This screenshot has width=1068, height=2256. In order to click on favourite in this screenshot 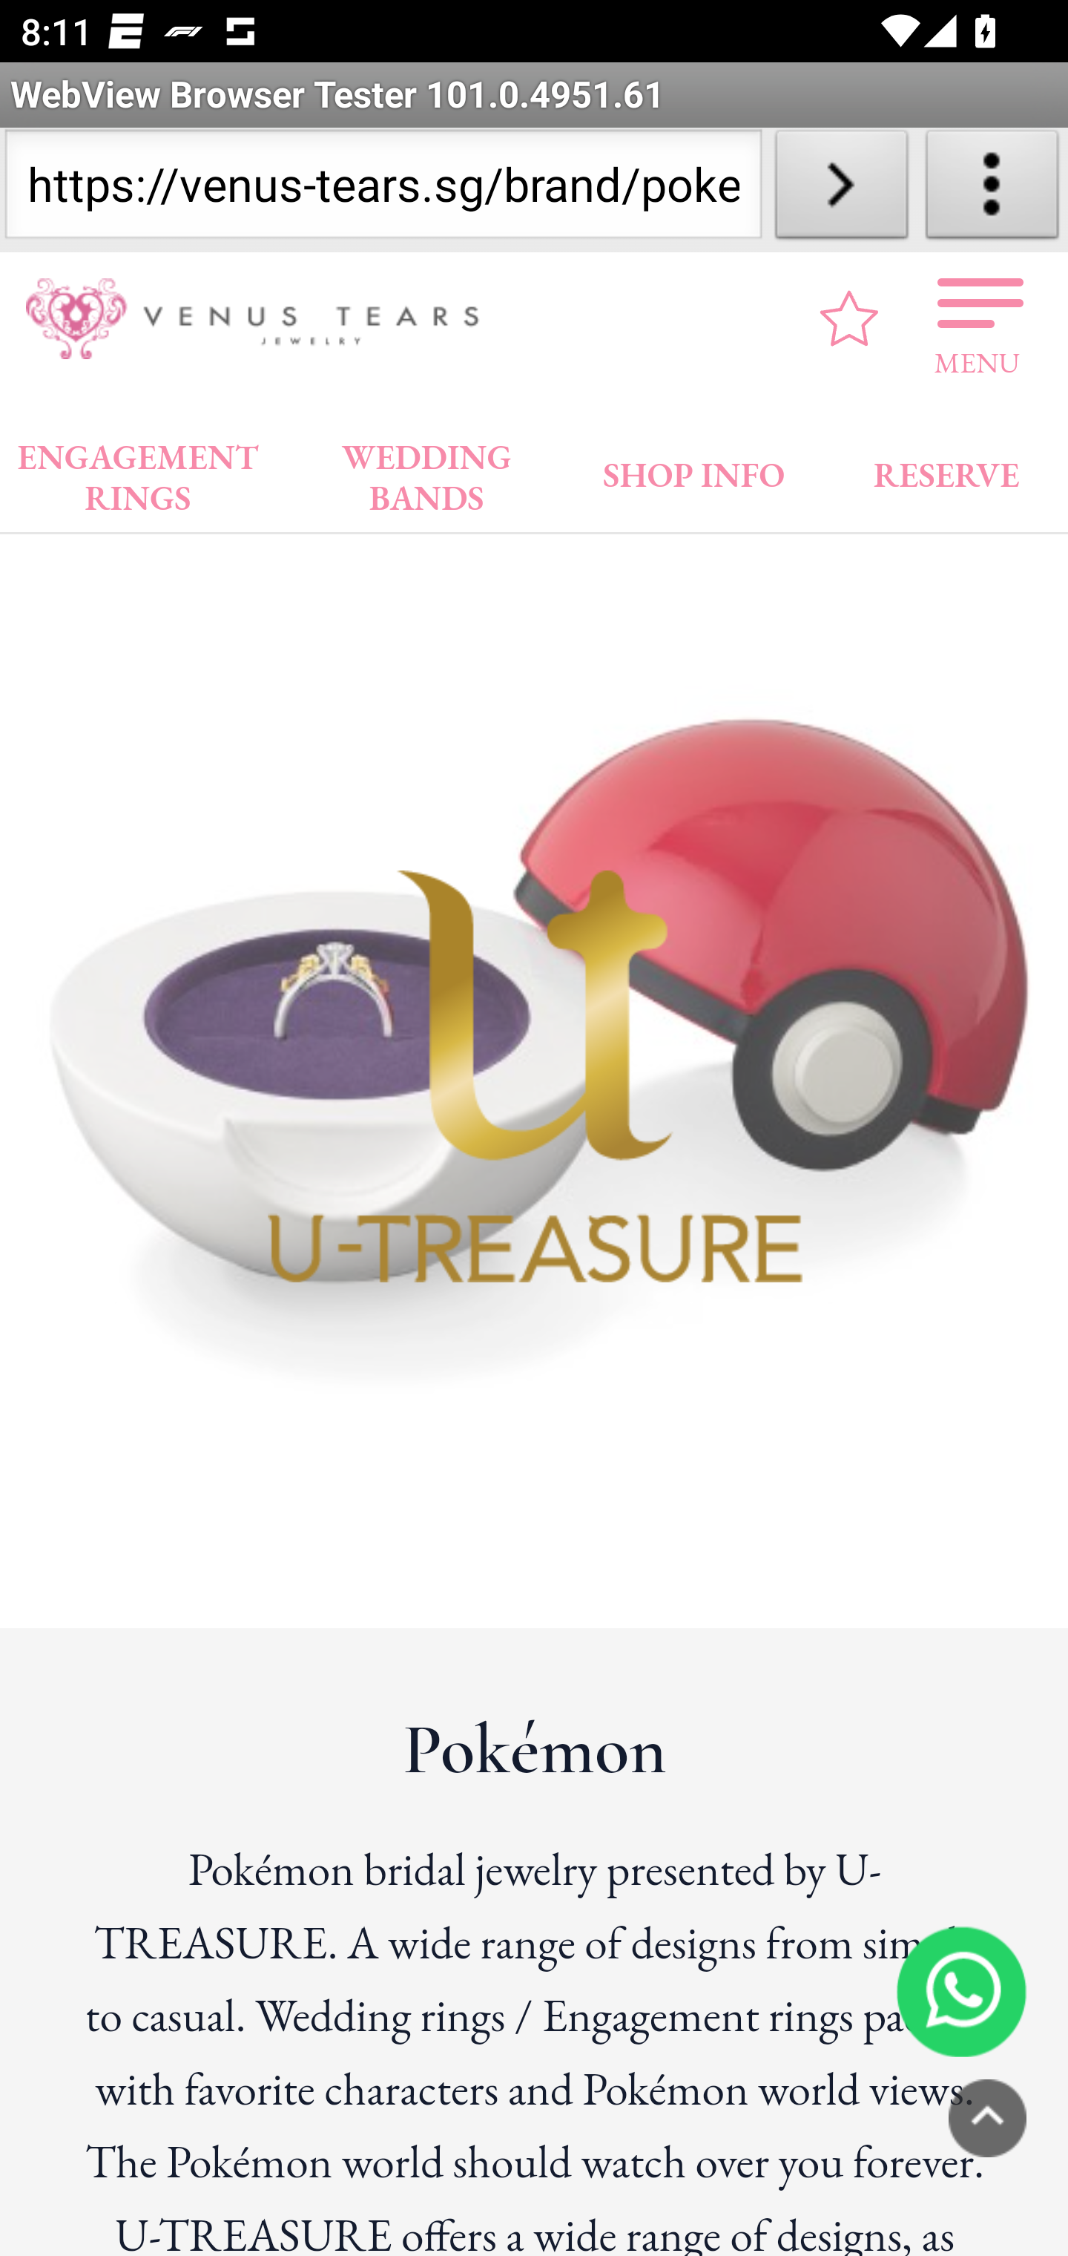, I will do `click(850, 318)`.